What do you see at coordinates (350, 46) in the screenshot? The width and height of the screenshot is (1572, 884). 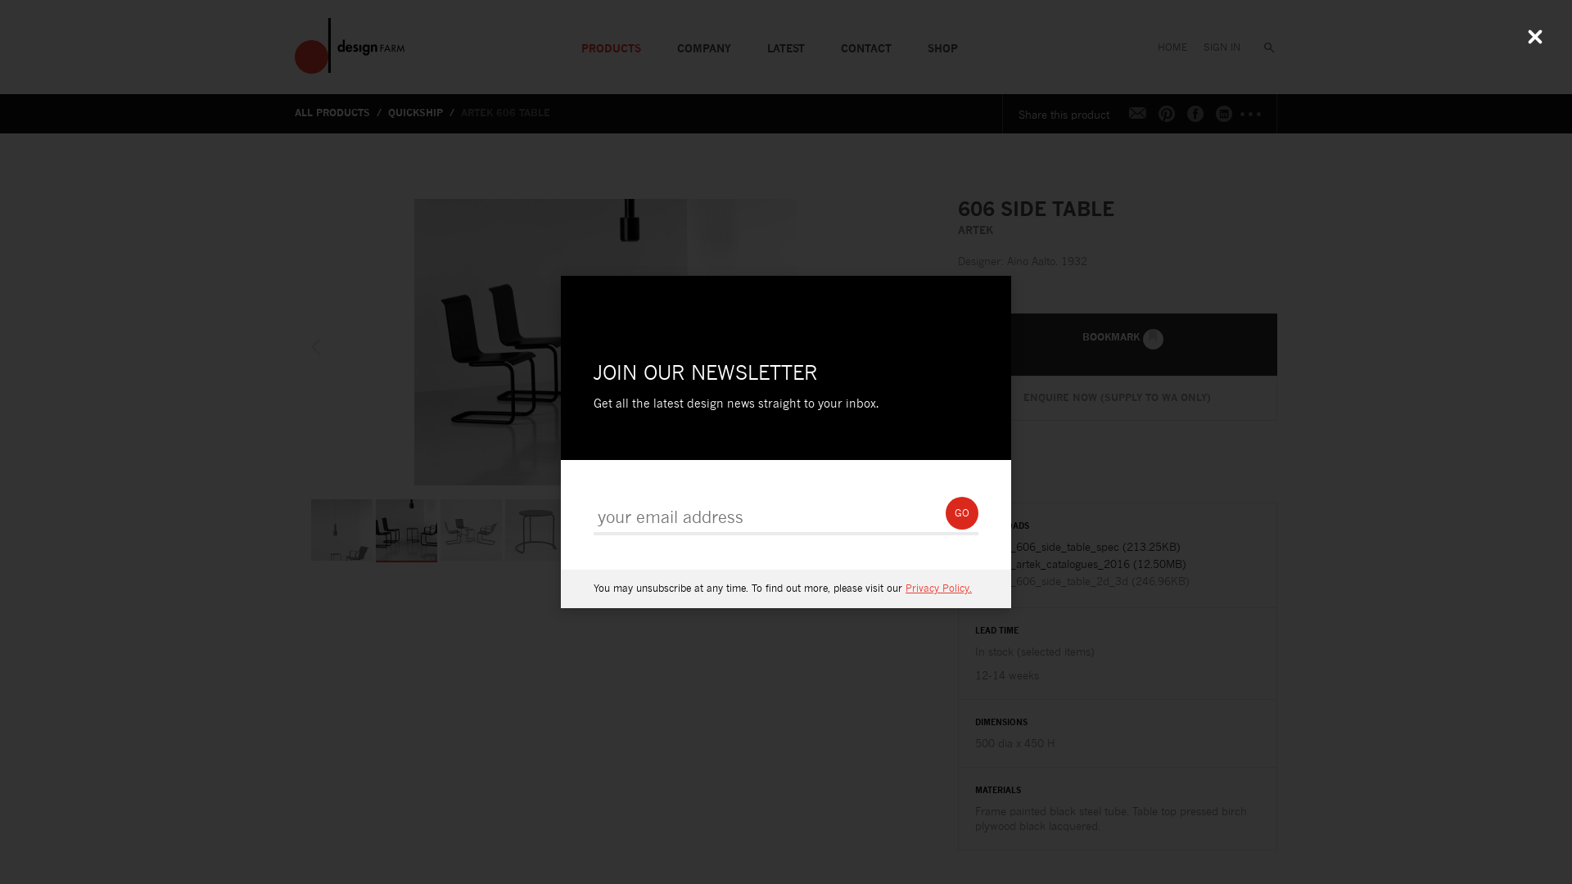 I see `designFARM` at bounding box center [350, 46].